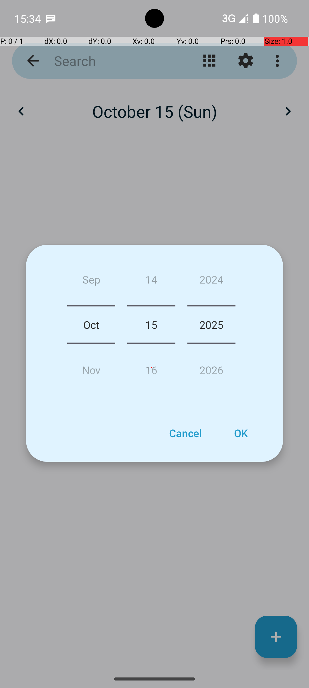 This screenshot has height=688, width=309. I want to click on 2024, so click(211, 282).